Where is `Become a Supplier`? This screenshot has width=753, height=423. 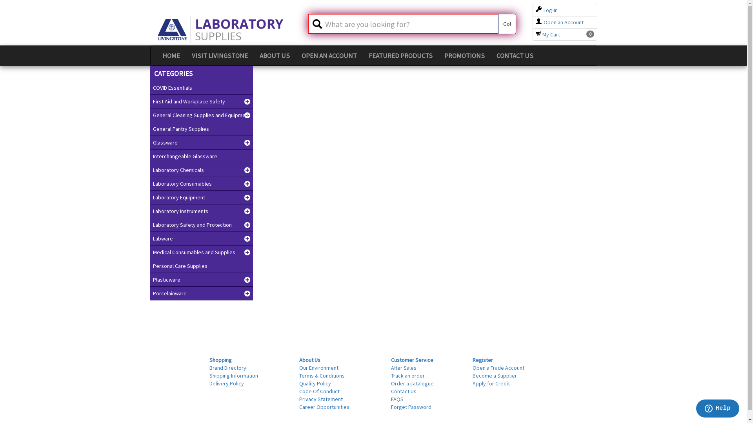
Become a Supplier is located at coordinates (495, 376).